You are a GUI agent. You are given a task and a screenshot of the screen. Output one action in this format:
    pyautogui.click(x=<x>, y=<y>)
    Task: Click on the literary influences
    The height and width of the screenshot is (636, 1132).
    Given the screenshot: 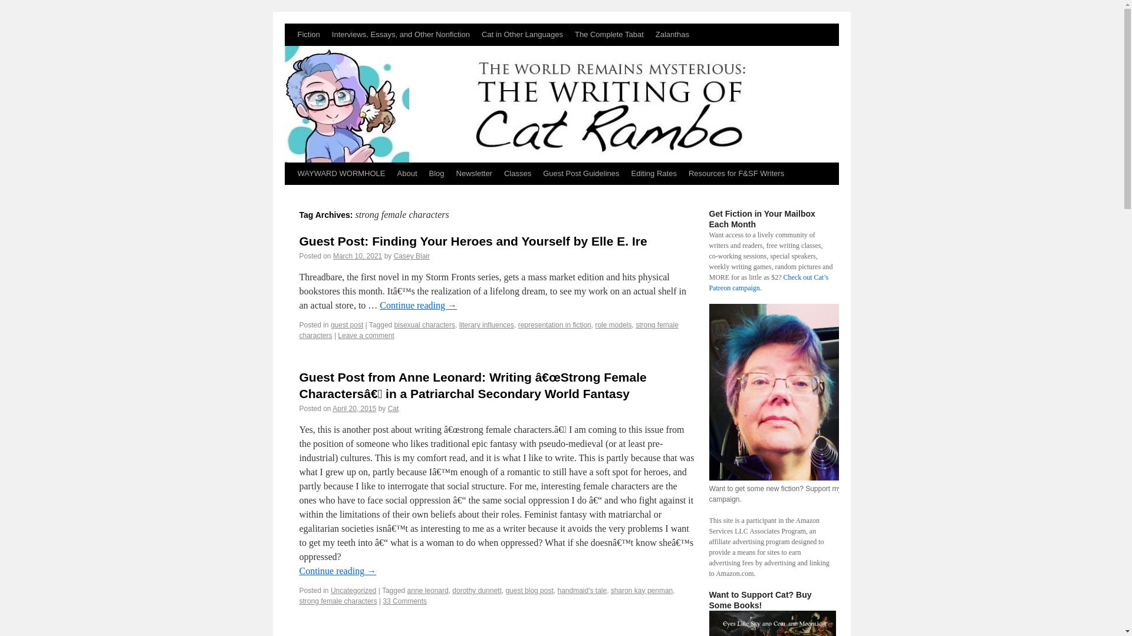 What is the action you would take?
    pyautogui.click(x=486, y=325)
    